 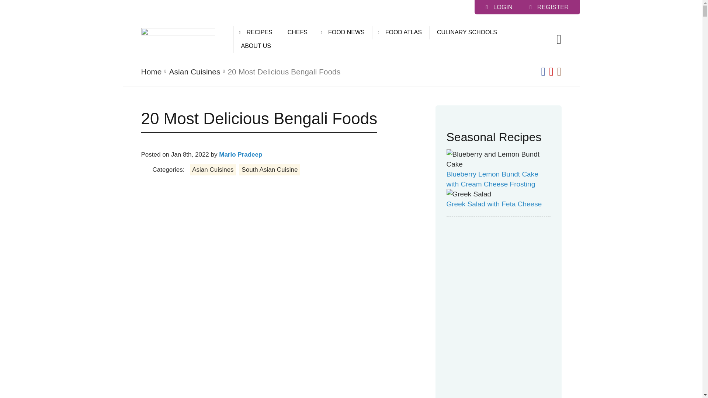 I want to click on LOGIN, so click(x=499, y=7).